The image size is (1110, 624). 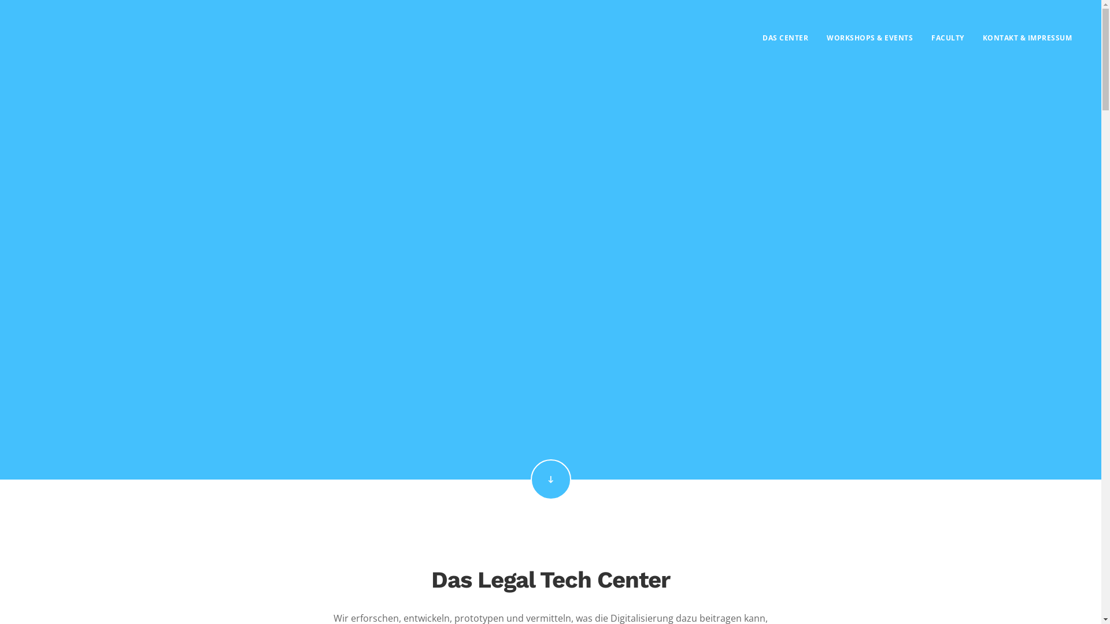 I want to click on WORKSHOPS & EVENTS, so click(x=869, y=38).